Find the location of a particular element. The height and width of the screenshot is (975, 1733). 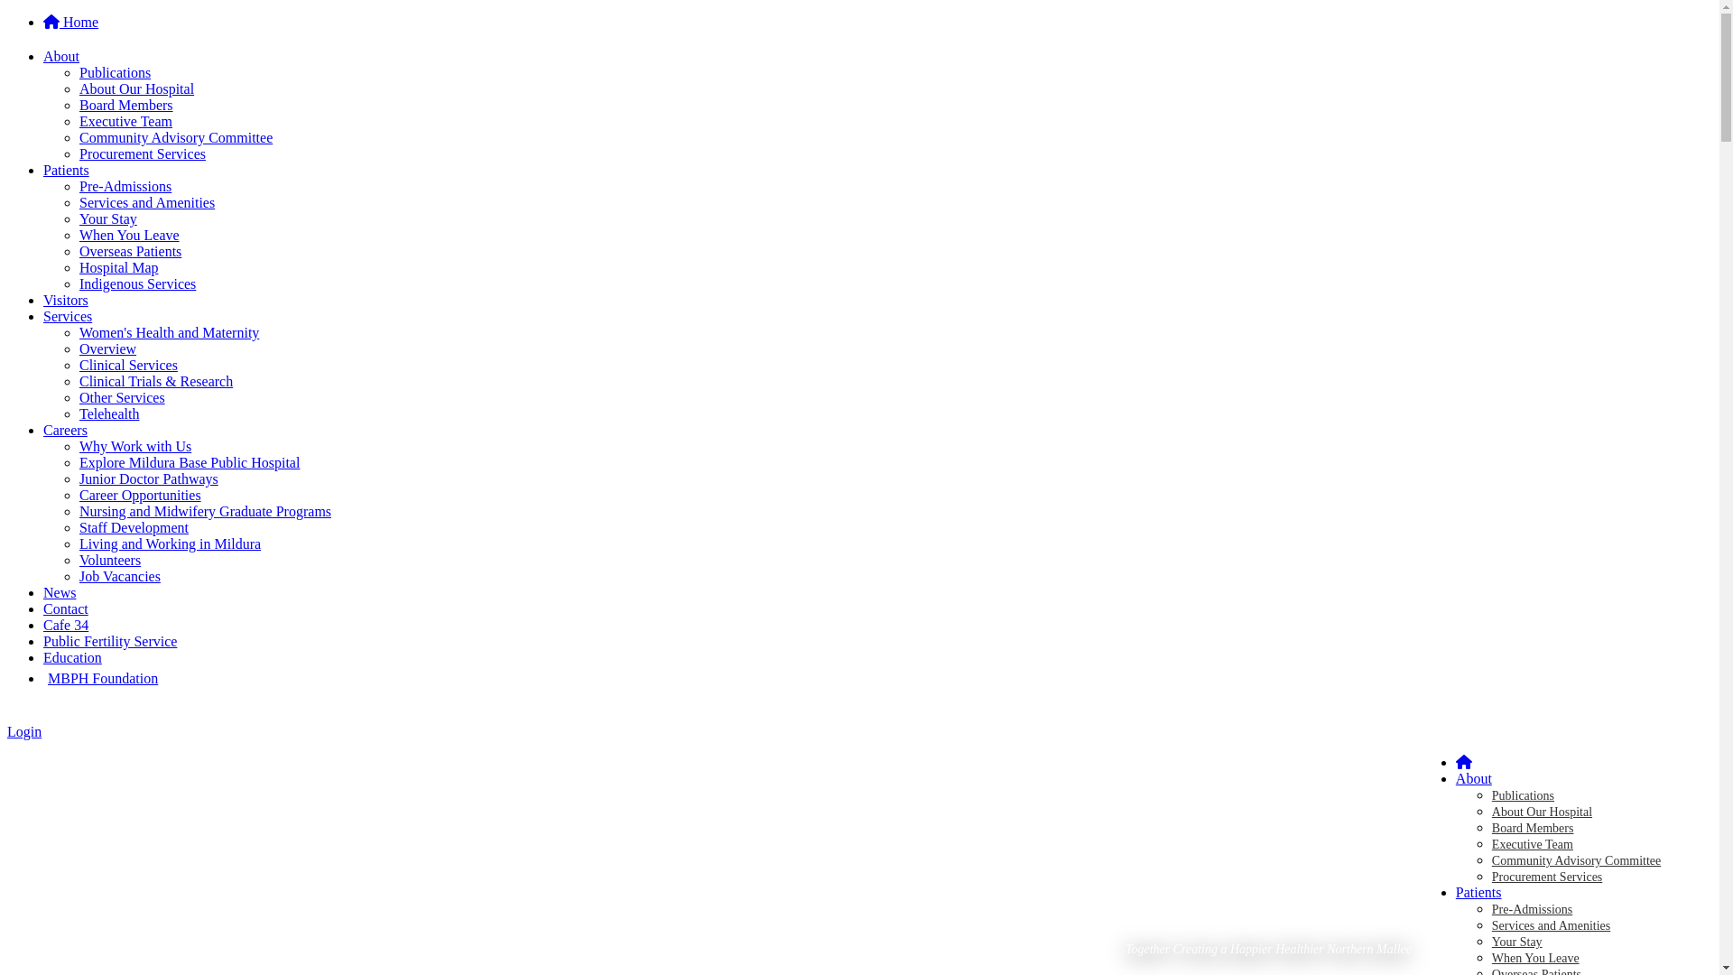

Home is located at coordinates (70, 22).